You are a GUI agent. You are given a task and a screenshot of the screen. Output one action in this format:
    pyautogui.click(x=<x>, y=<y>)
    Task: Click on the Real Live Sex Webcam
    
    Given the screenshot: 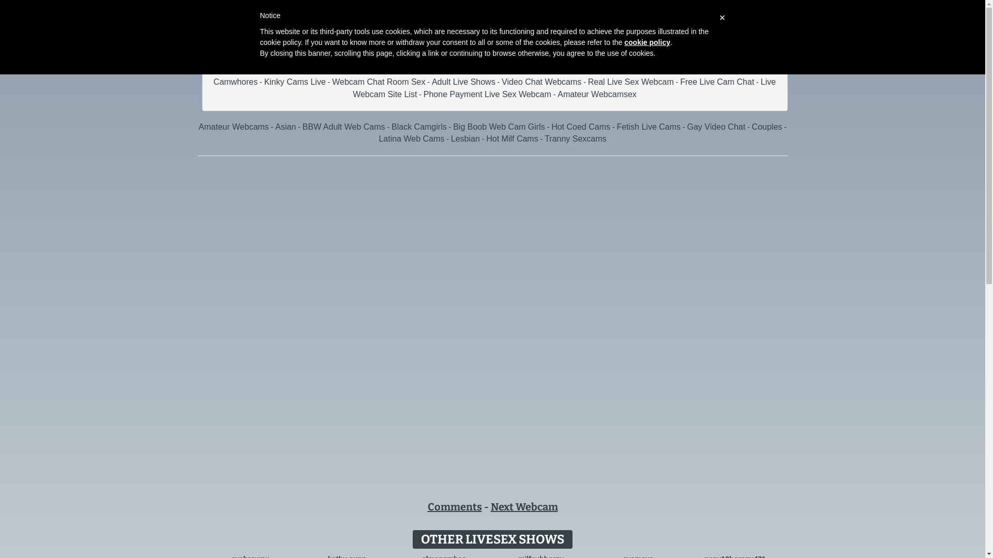 What is the action you would take?
    pyautogui.click(x=631, y=82)
    